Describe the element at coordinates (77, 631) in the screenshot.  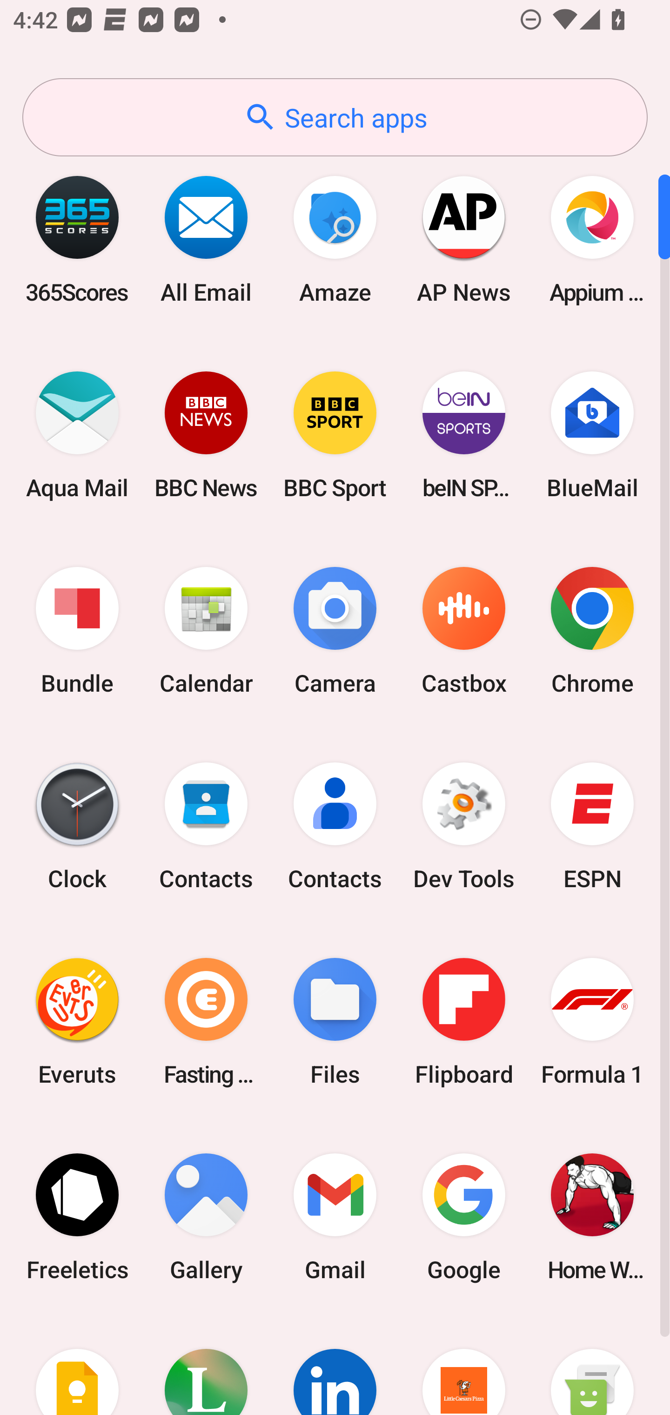
I see `Bundle` at that location.